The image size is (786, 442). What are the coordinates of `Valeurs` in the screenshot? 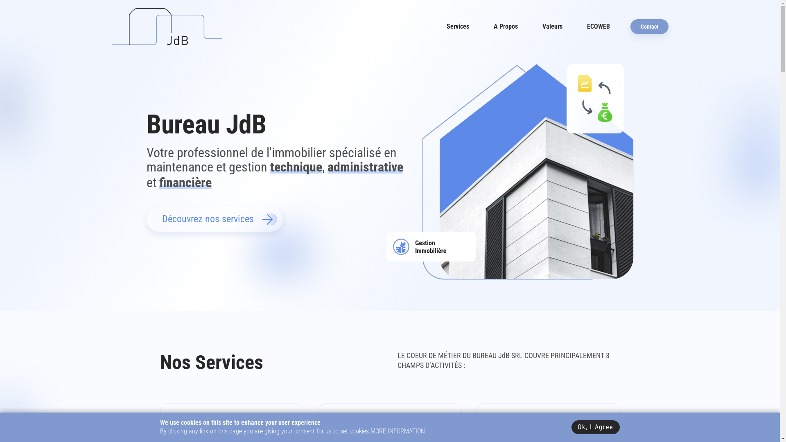 It's located at (552, 26).